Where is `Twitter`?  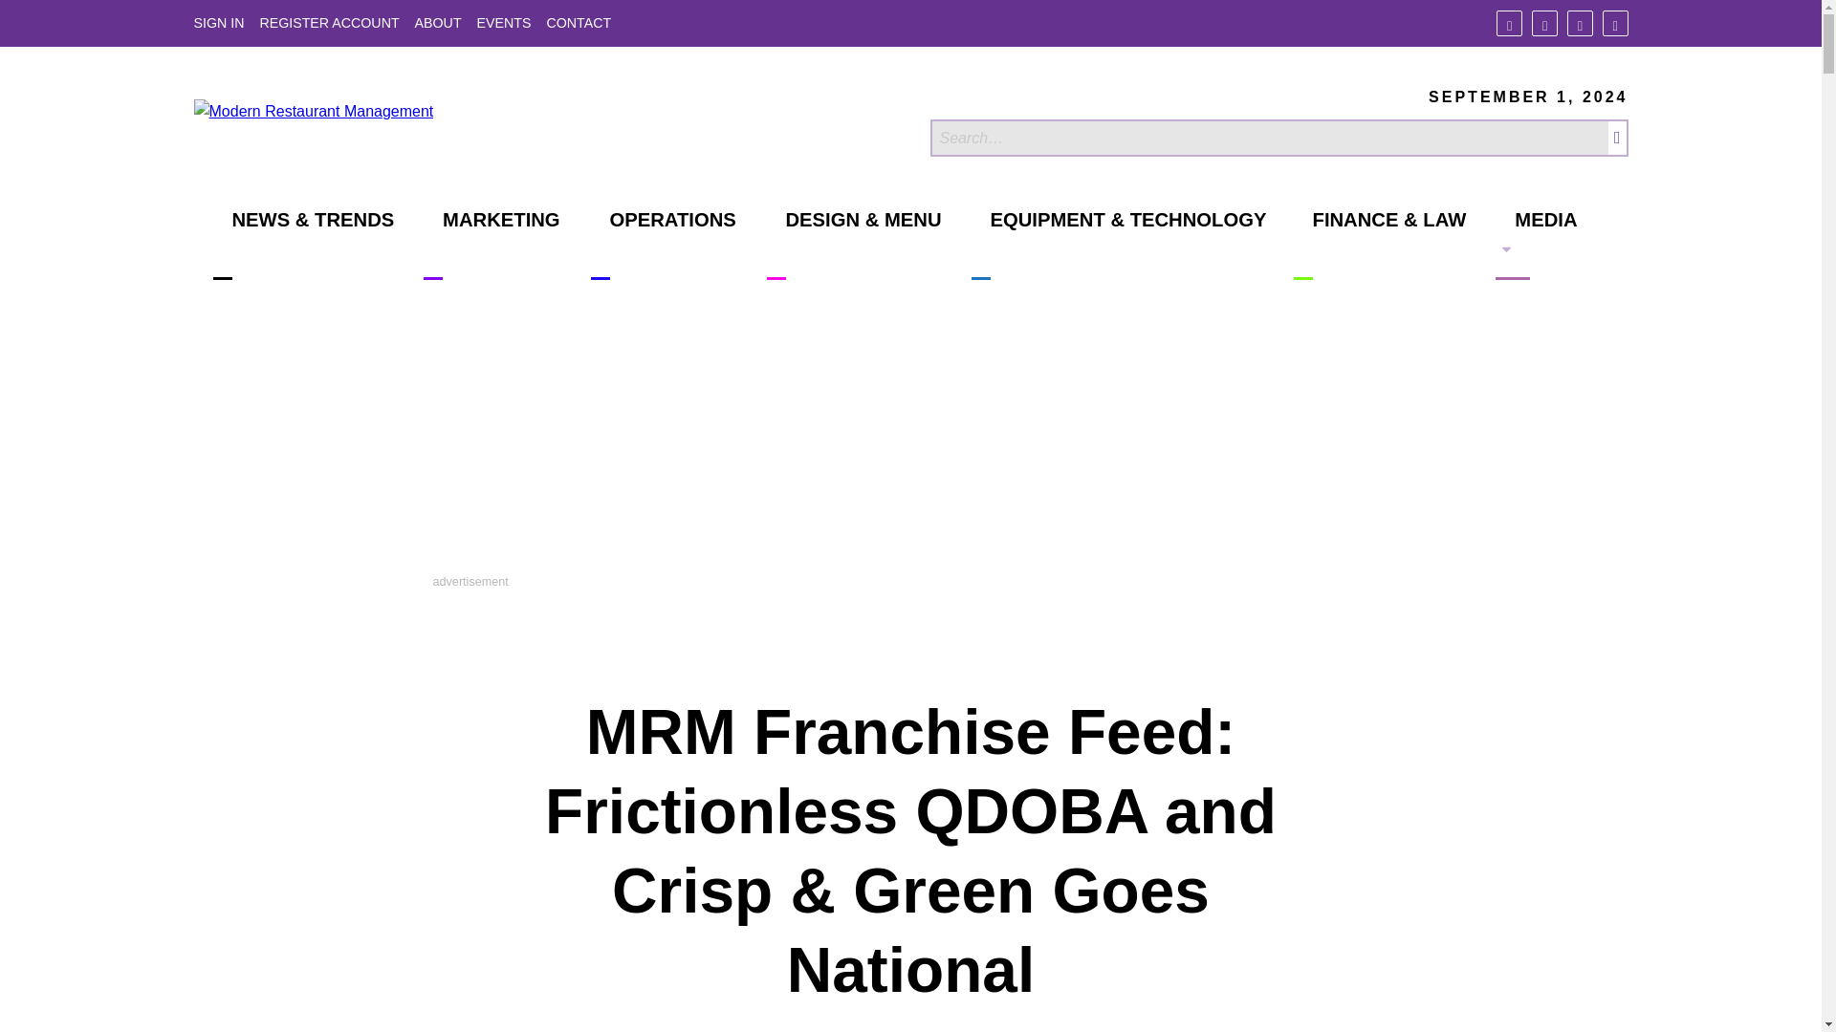
Twitter is located at coordinates (1543, 23).